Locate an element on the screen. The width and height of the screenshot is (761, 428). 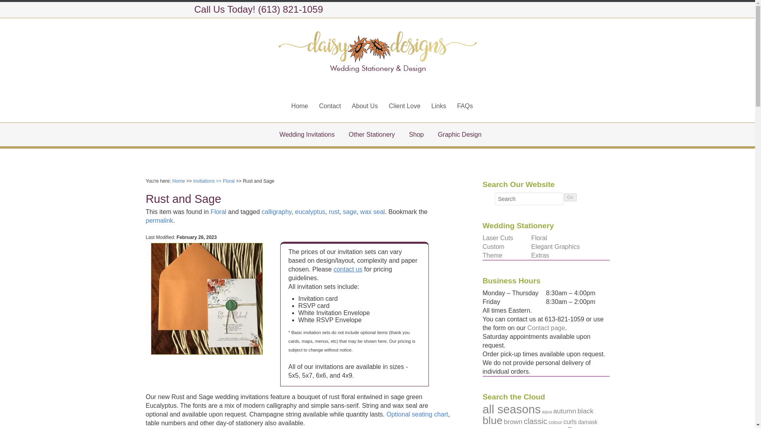
About Us is located at coordinates (365, 106).